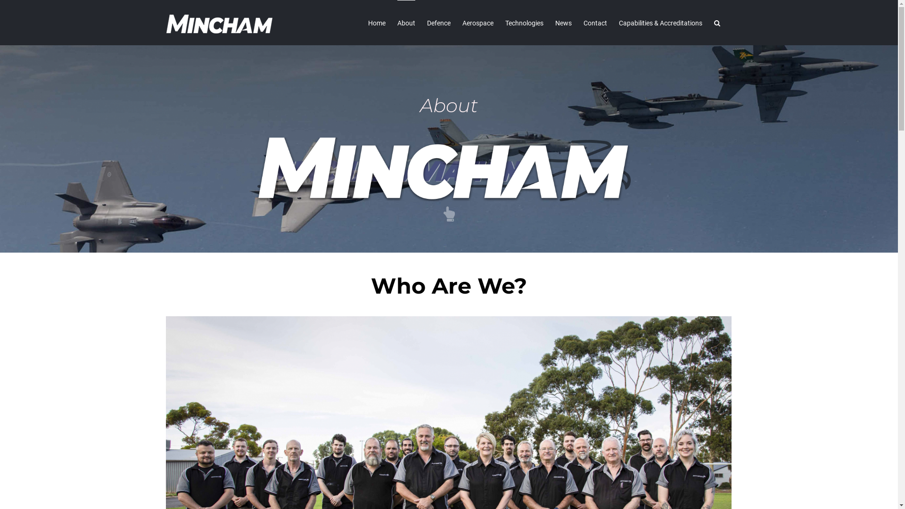  Describe the element at coordinates (660, 23) in the screenshot. I see `Capabilities & Accreditations` at that location.